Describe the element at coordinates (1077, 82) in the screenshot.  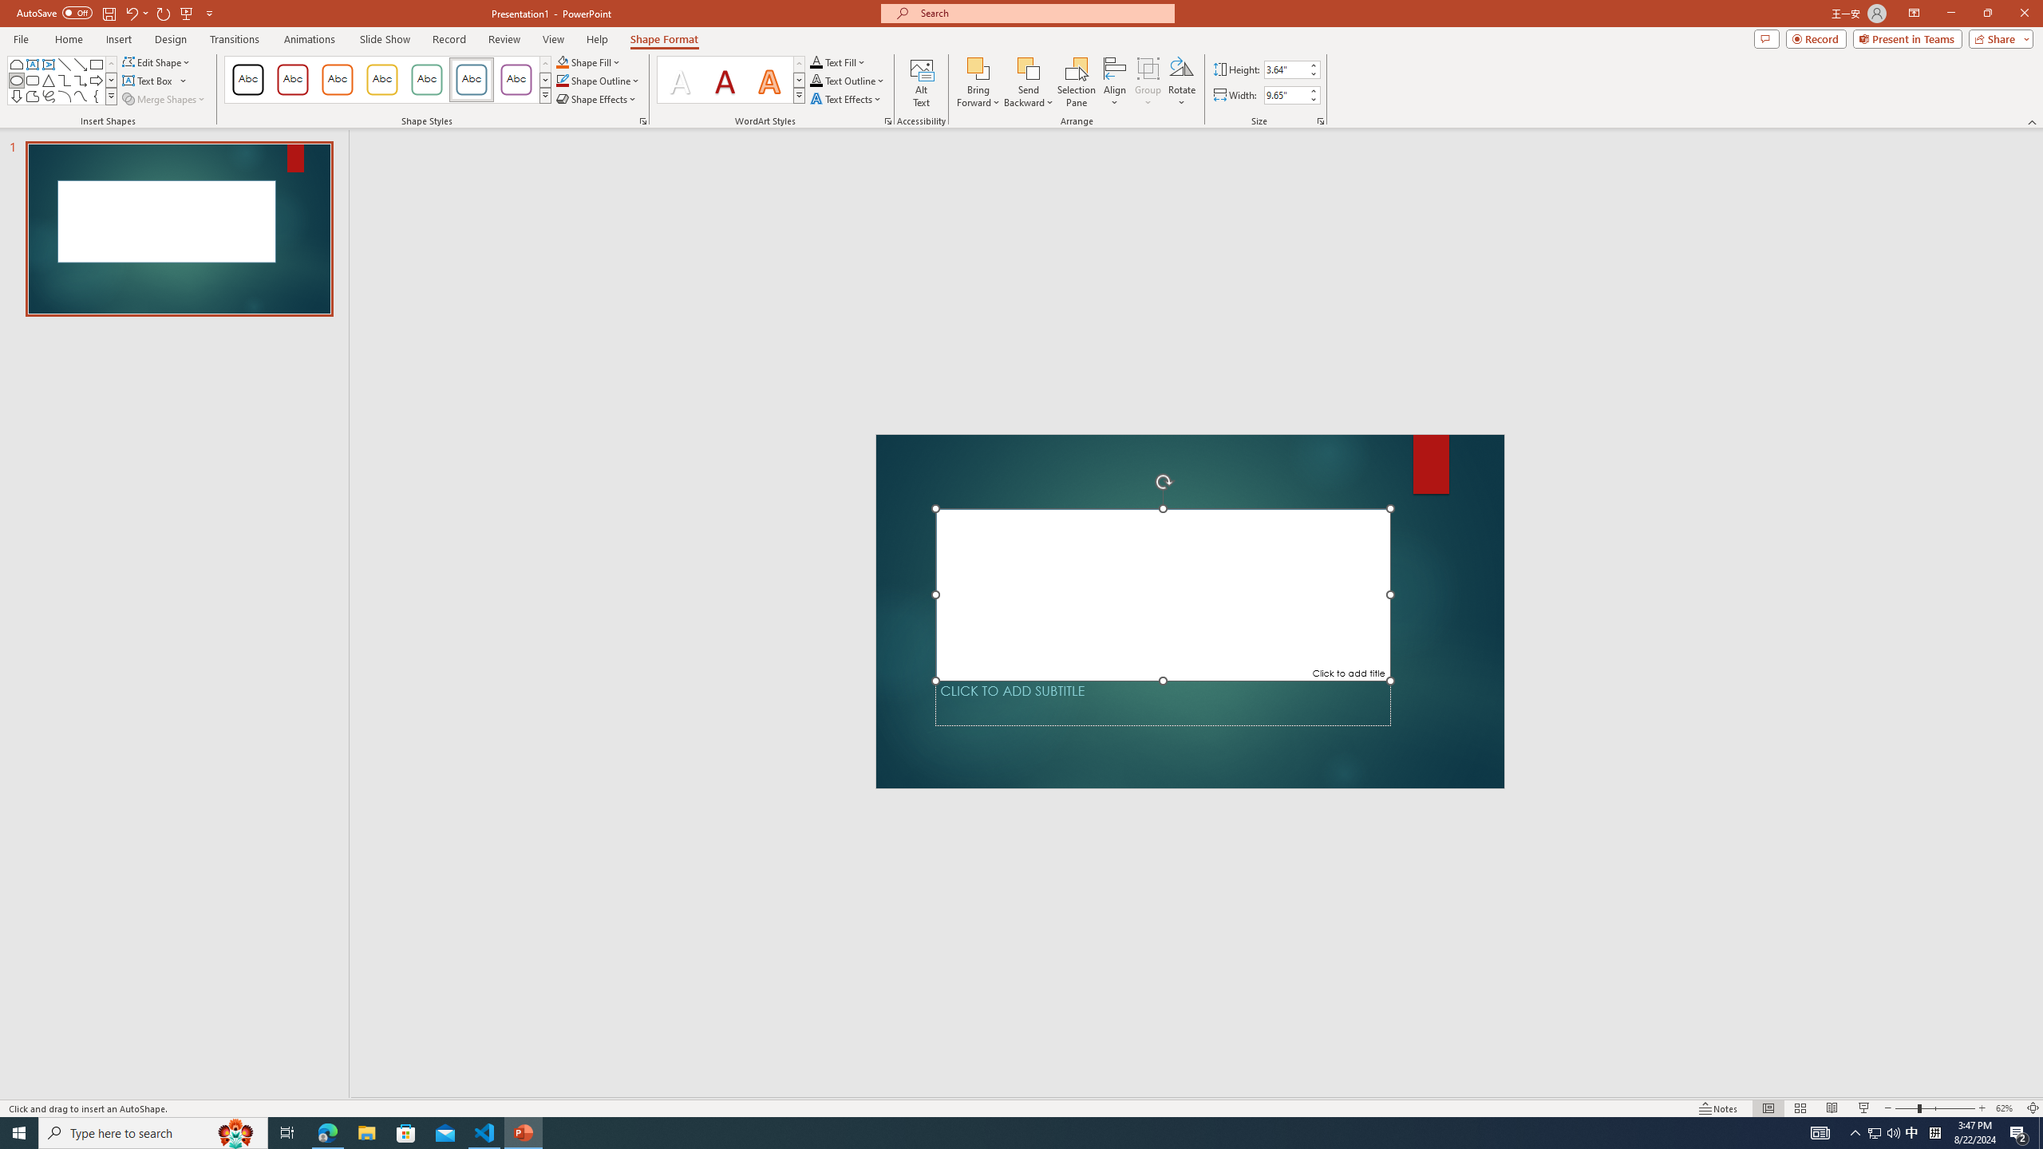
I see `Selection Pane...` at that location.